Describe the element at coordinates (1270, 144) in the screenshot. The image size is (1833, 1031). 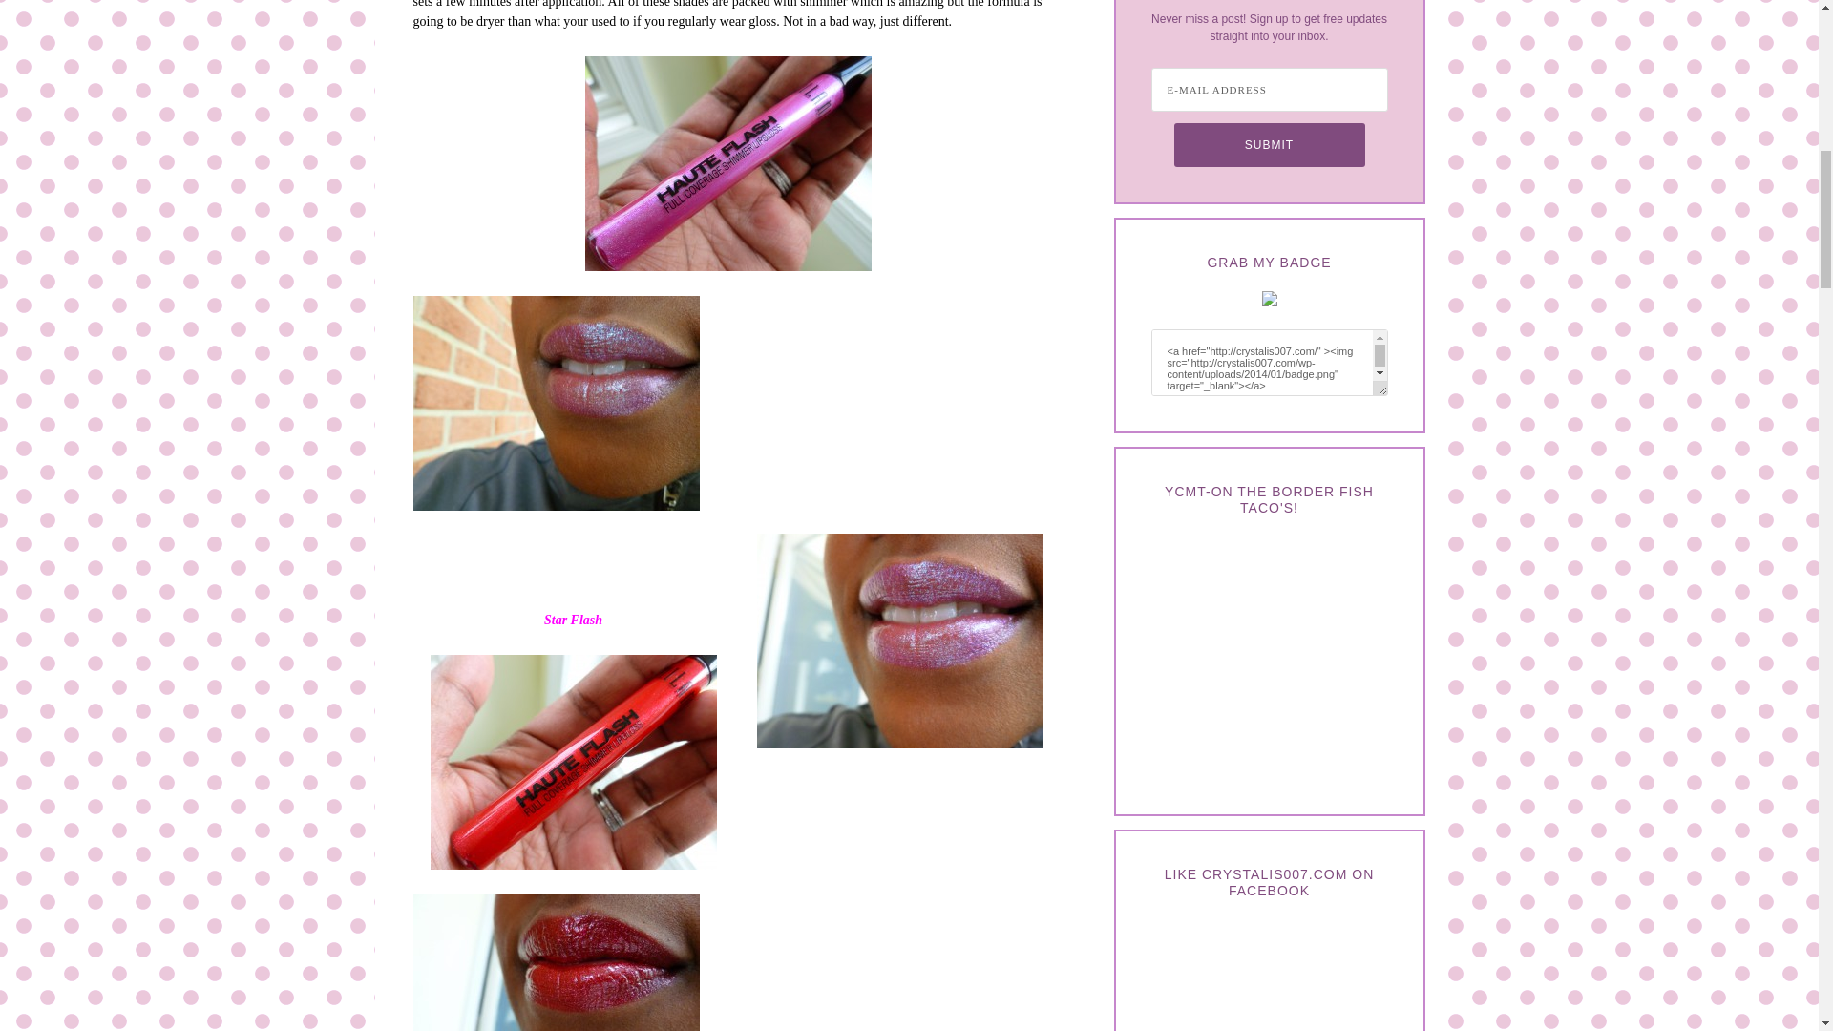
I see `Submit` at that location.